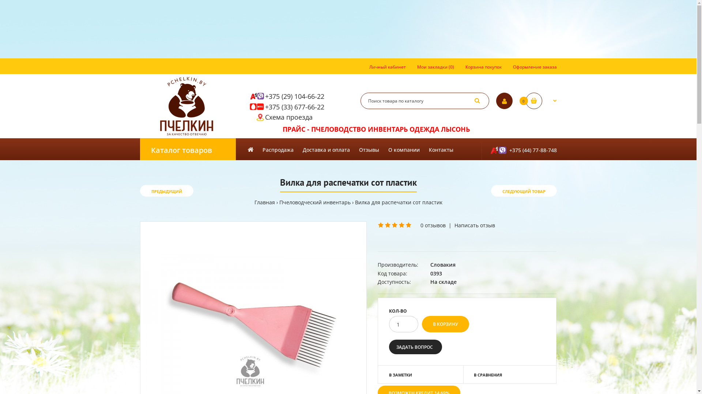  I want to click on 0, so click(541, 101).